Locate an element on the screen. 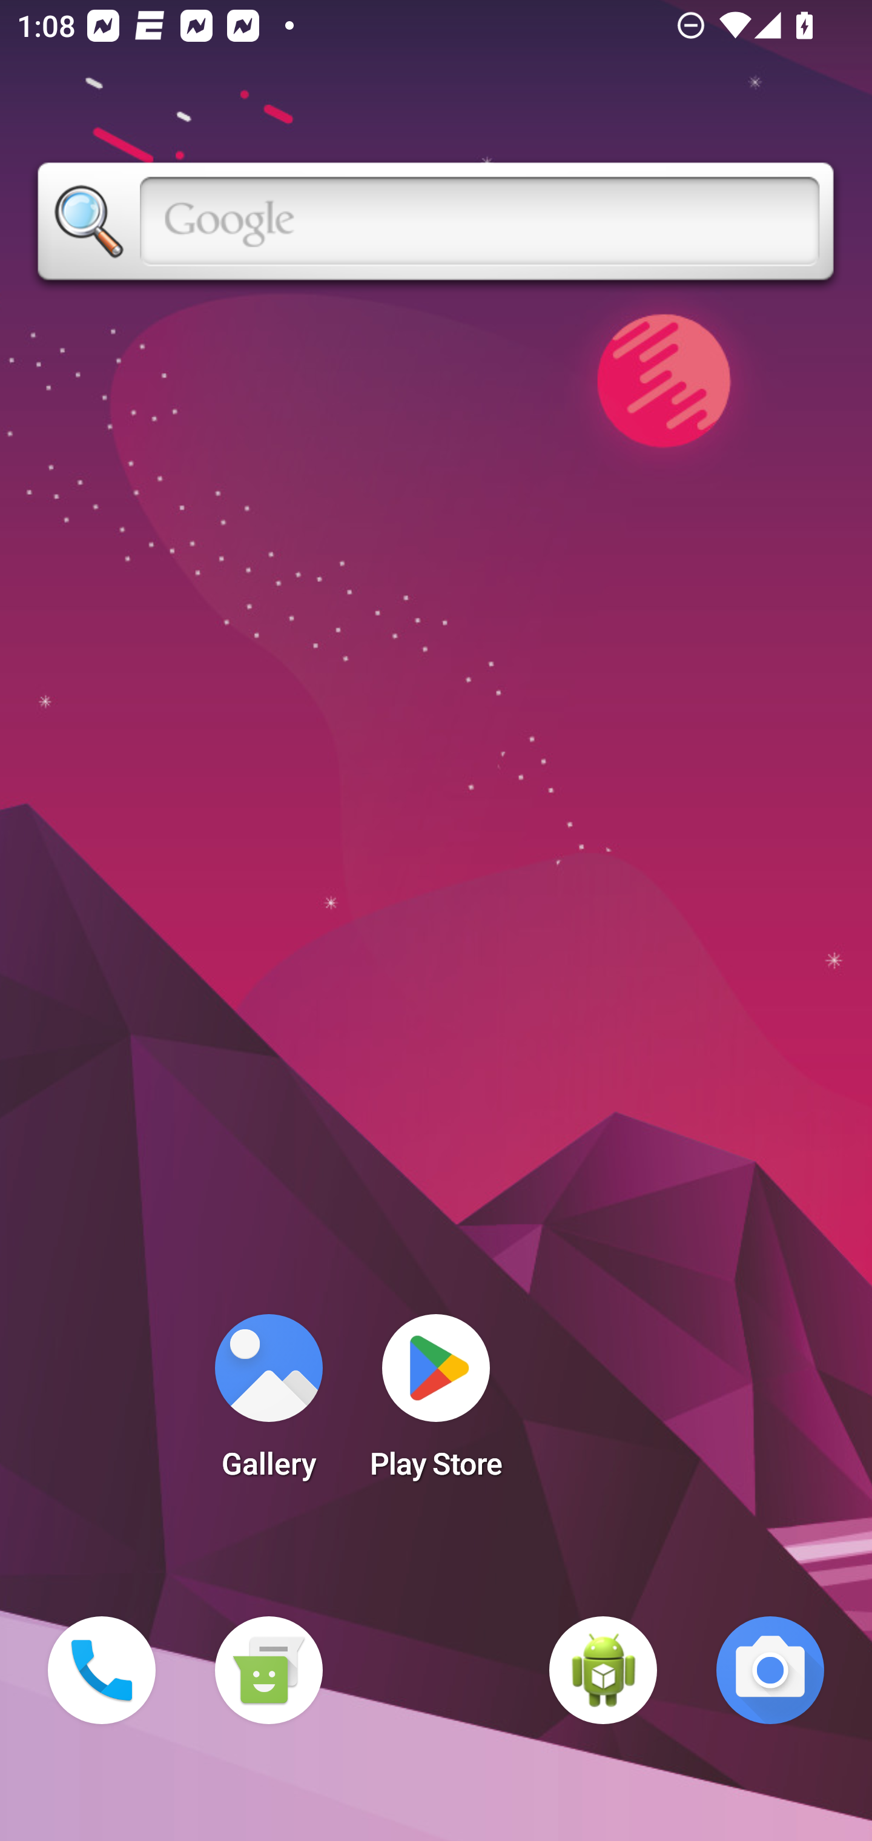 This screenshot has height=1841, width=872. Play Store is located at coordinates (436, 1404).